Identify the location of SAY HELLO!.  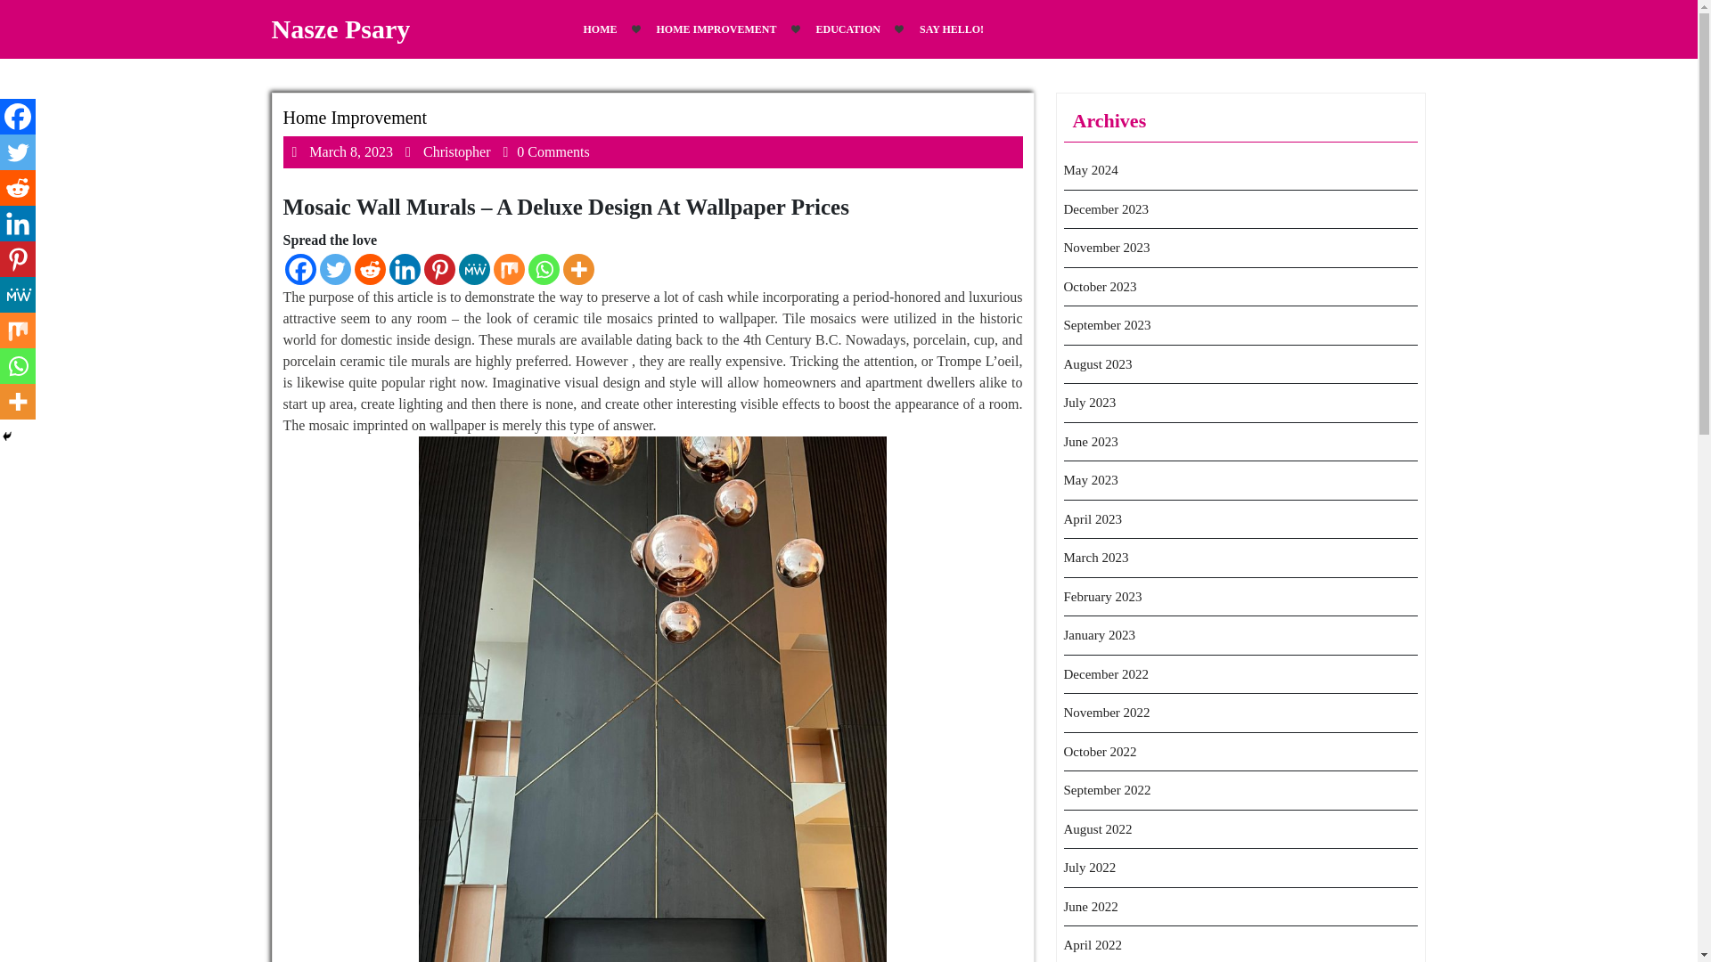
(356, 117).